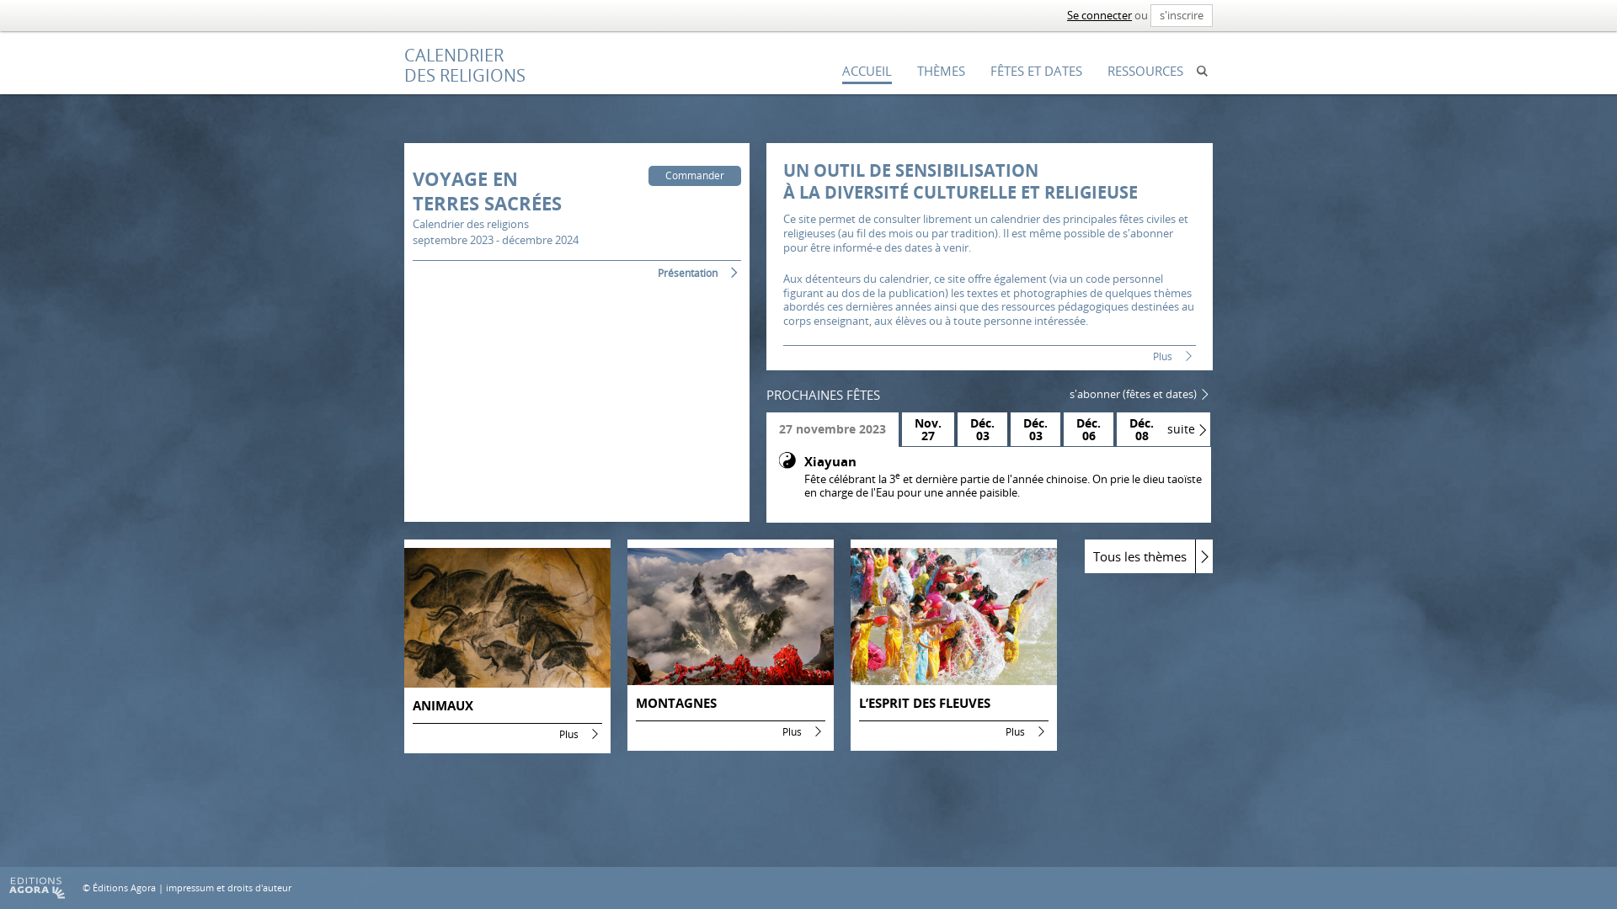 Image resolution: width=1617 pixels, height=909 pixels. Describe the element at coordinates (507, 734) in the screenshot. I see `Plus
>` at that location.